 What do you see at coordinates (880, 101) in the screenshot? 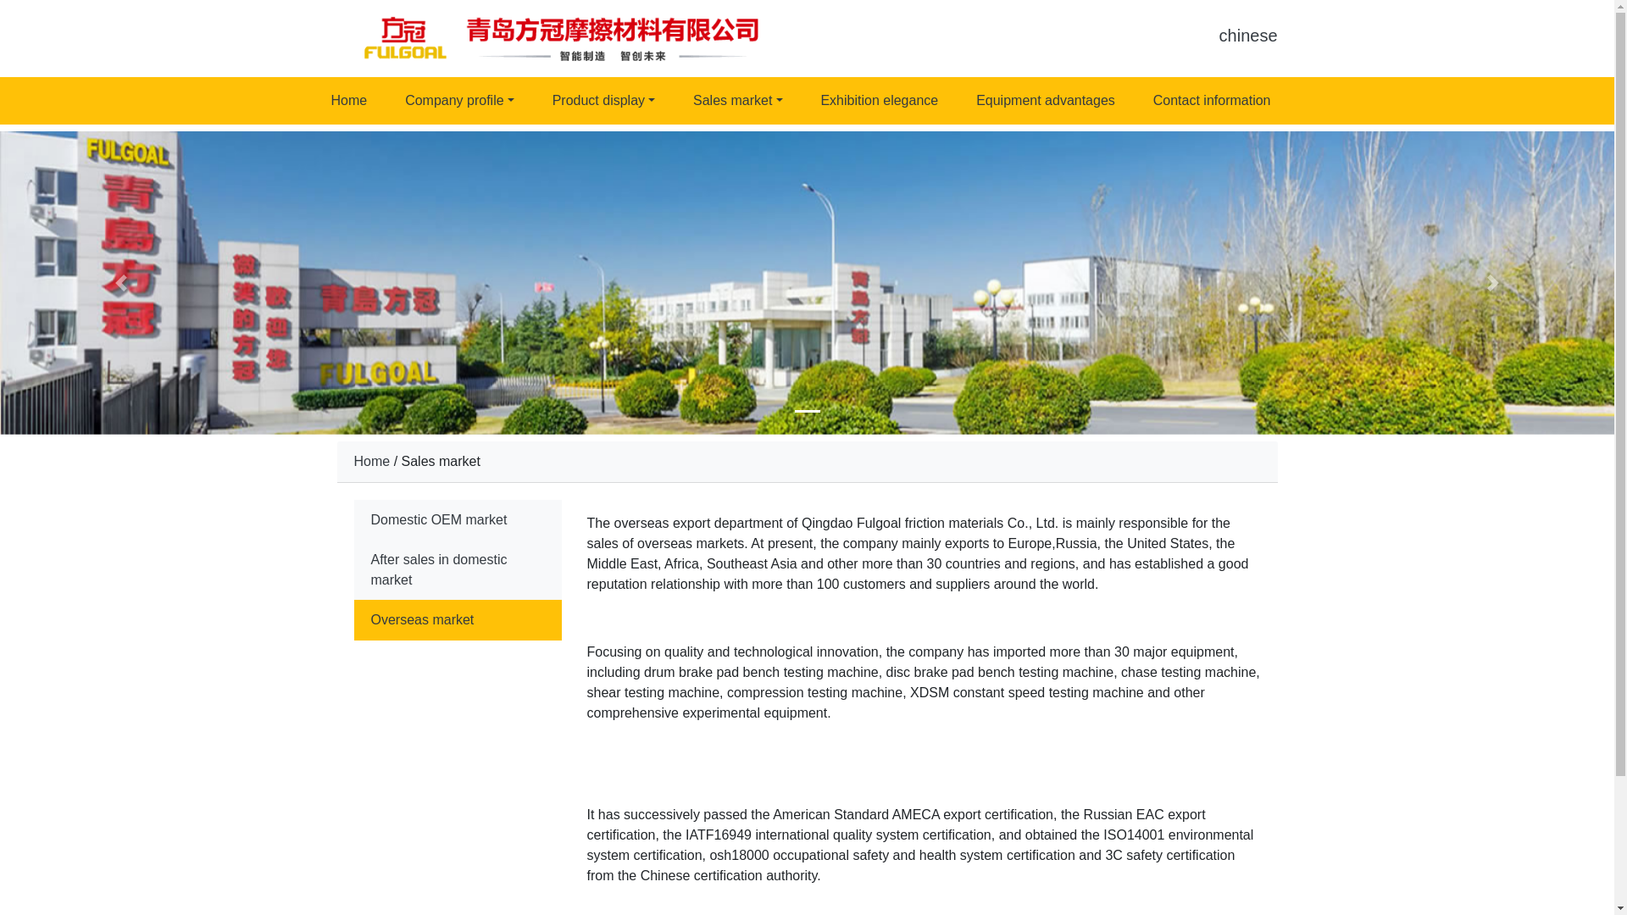
I see `Exhibition elegance` at bounding box center [880, 101].